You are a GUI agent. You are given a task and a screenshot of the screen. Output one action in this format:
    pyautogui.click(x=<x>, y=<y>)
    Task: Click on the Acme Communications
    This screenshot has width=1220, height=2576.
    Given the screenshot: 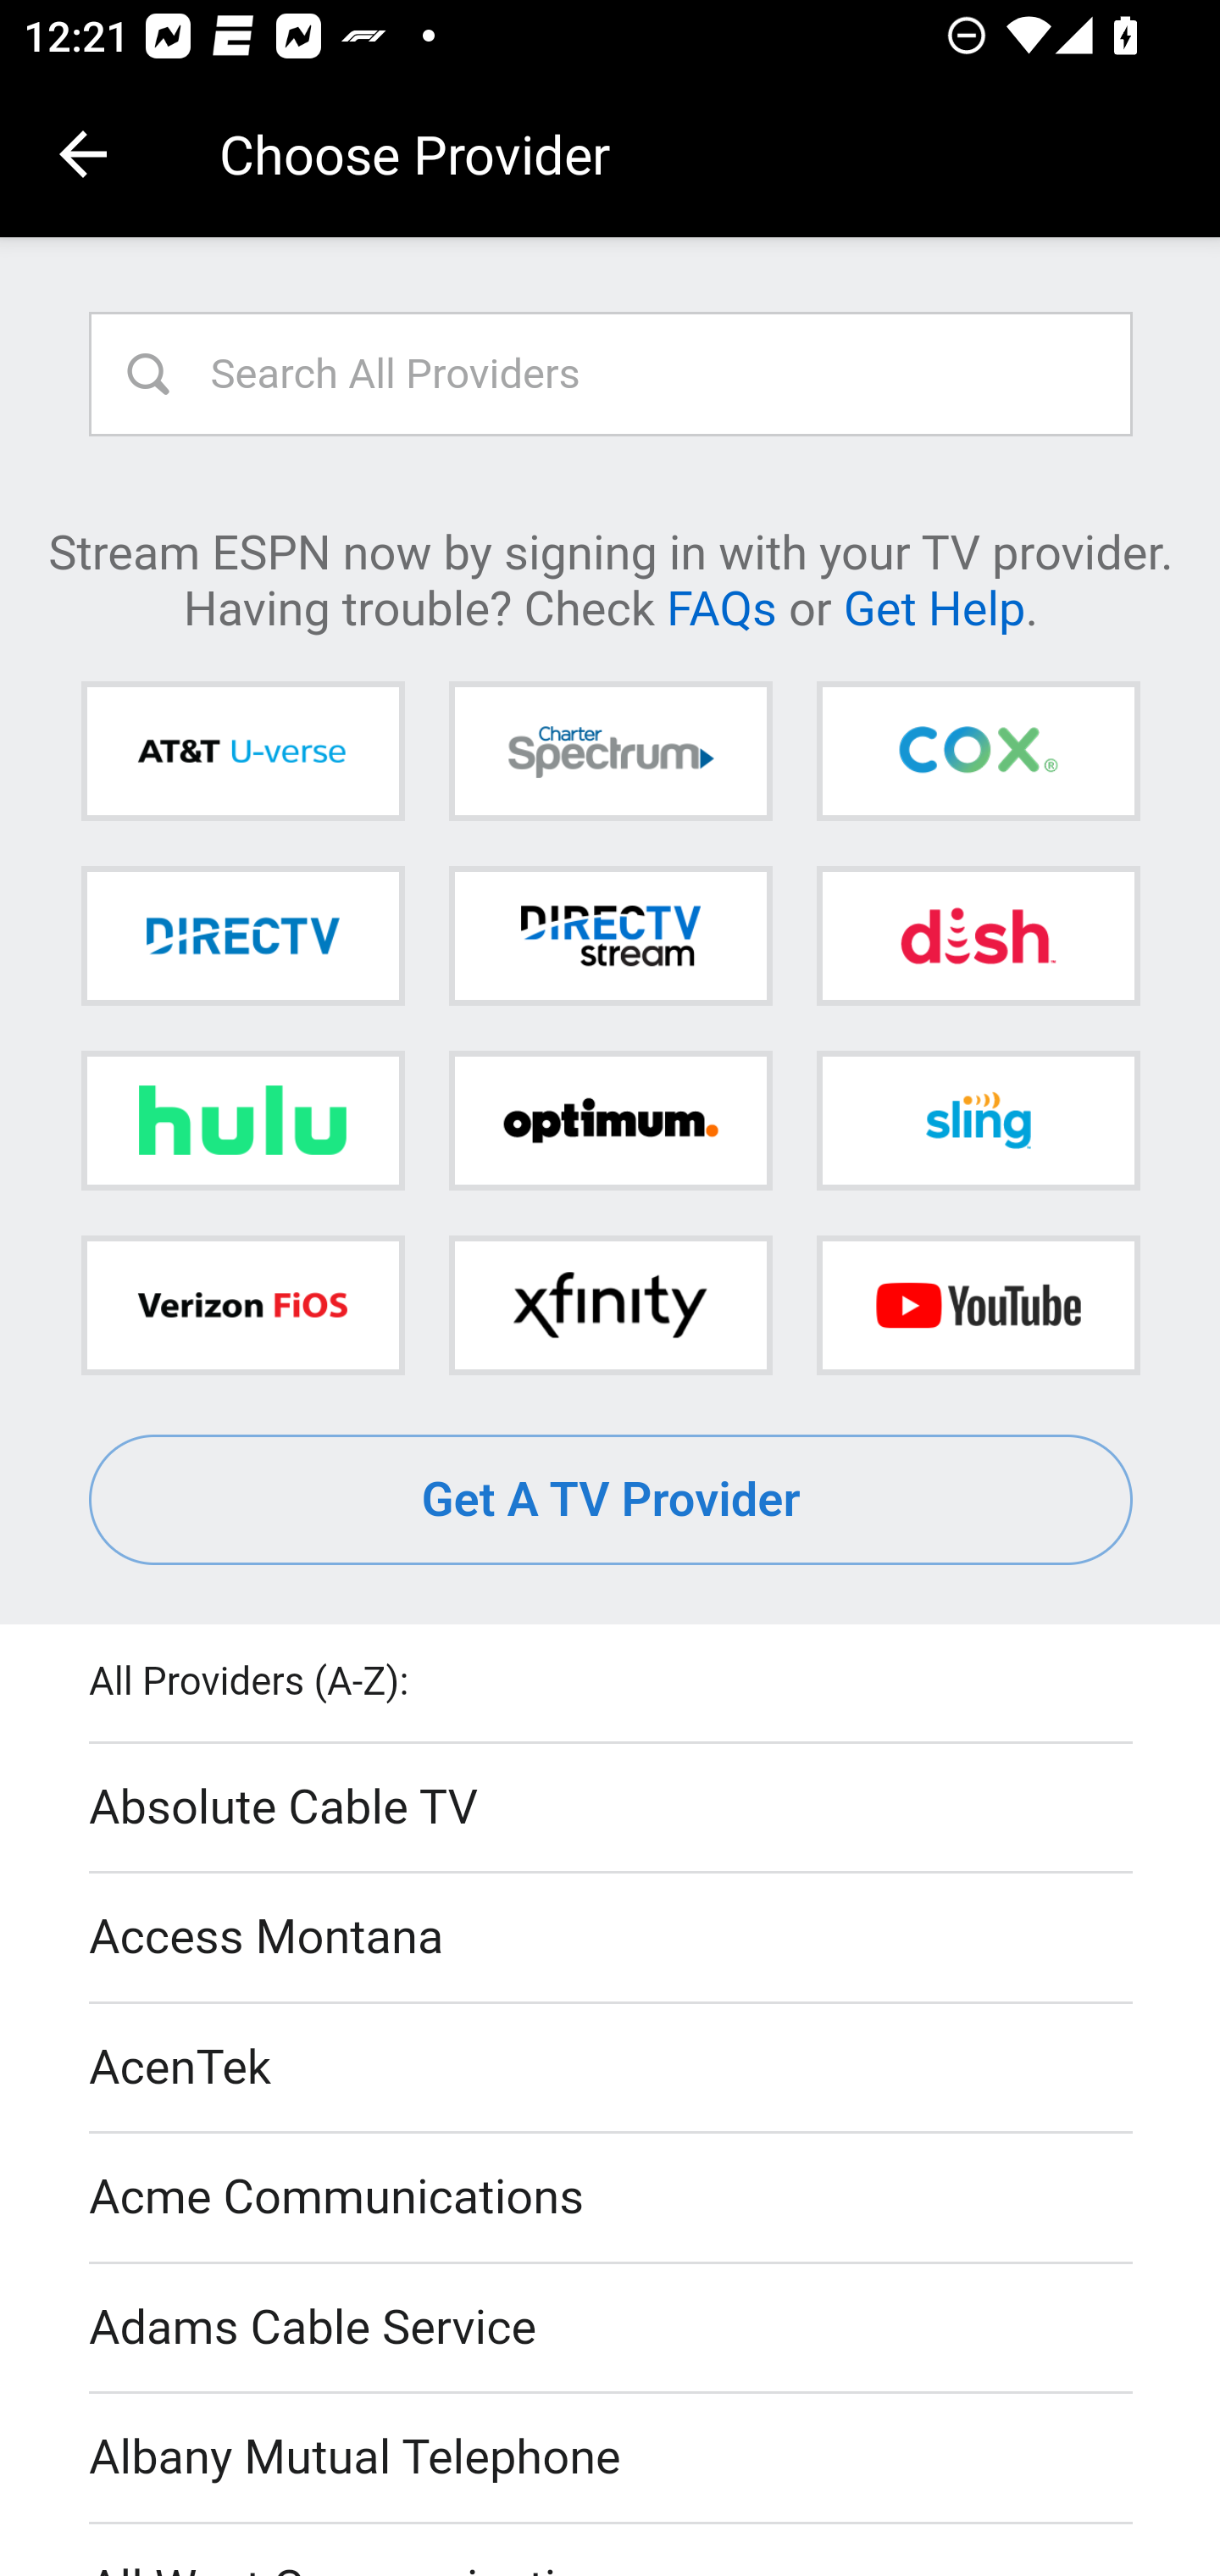 What is the action you would take?
    pyautogui.click(x=612, y=2200)
    